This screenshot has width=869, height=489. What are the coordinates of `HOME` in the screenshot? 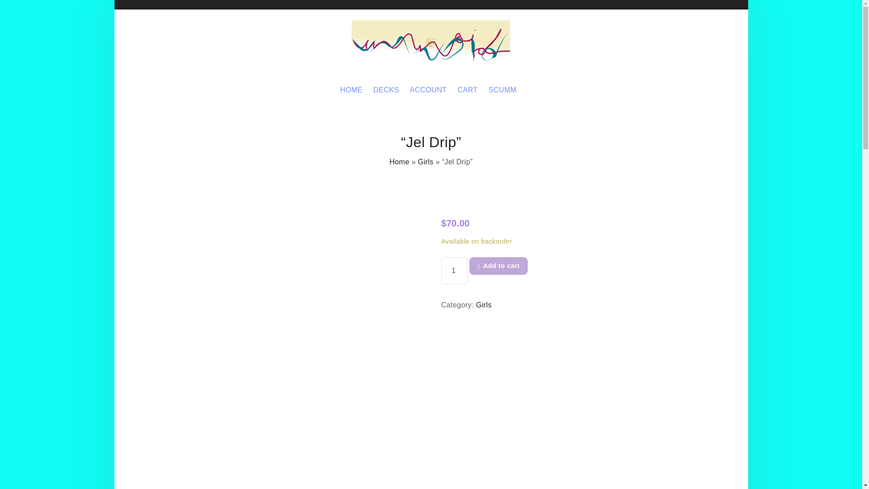 It's located at (351, 90).